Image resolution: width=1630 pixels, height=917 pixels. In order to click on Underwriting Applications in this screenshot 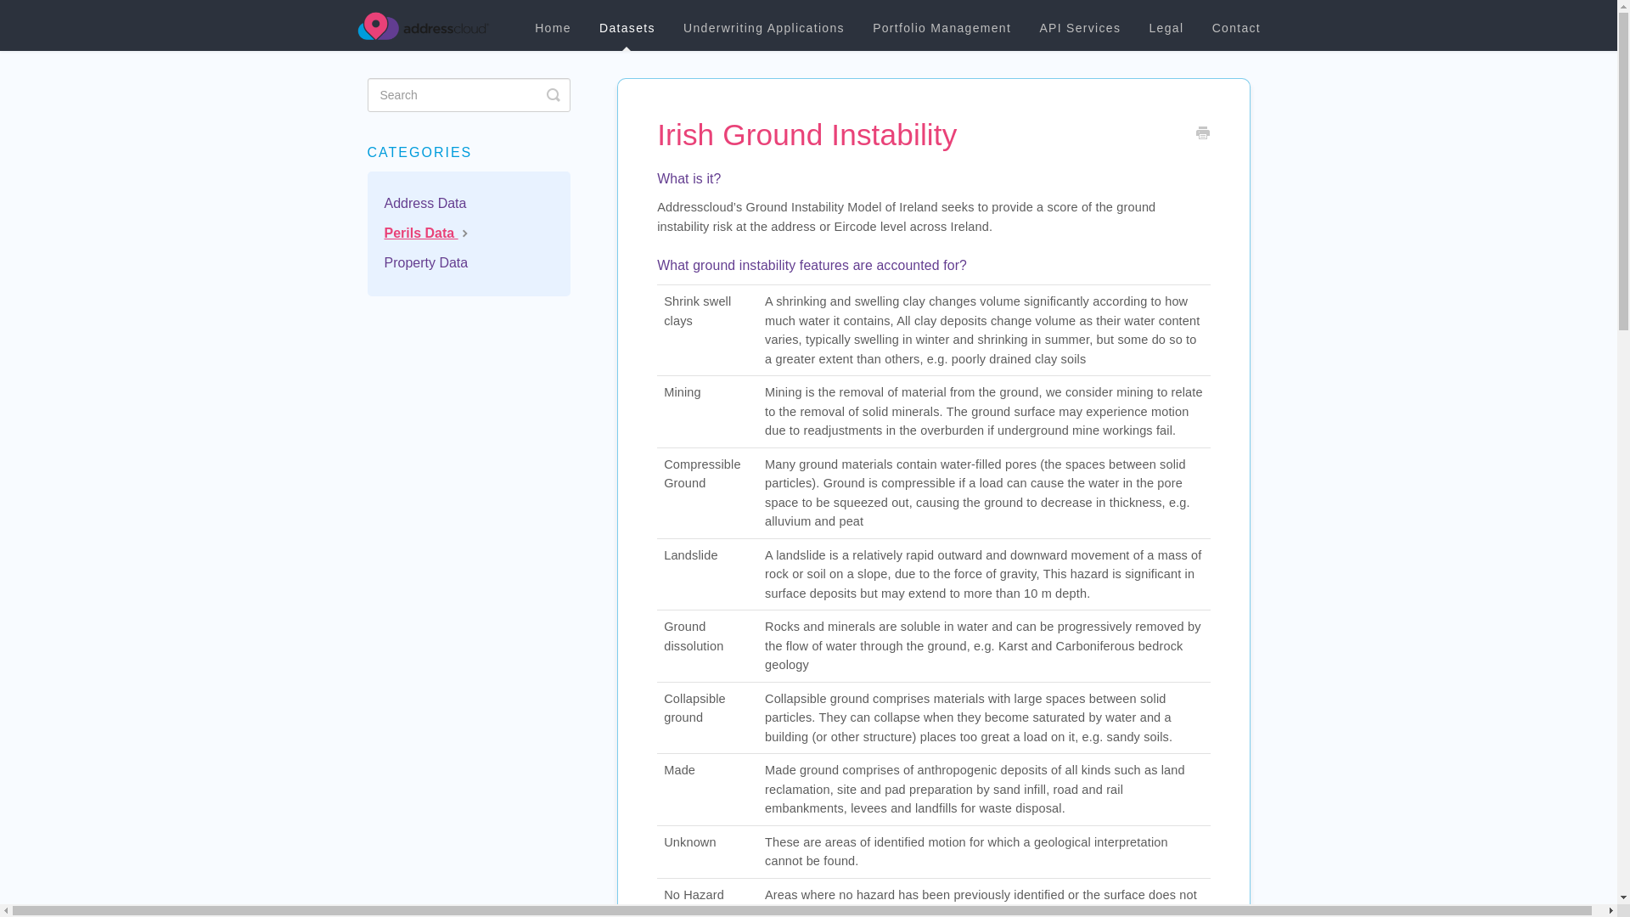, I will do `click(763, 28)`.